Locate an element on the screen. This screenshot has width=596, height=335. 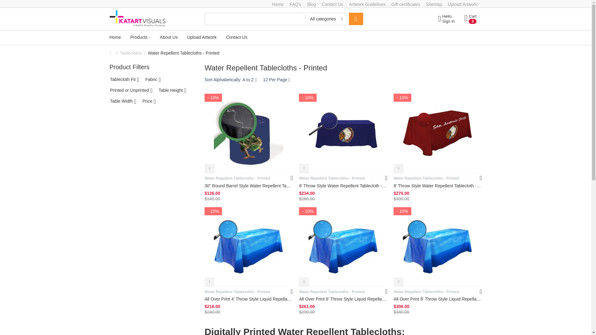
30" Round Barrel Style Water Repellent Tablecloth is located at coordinates (249, 186).